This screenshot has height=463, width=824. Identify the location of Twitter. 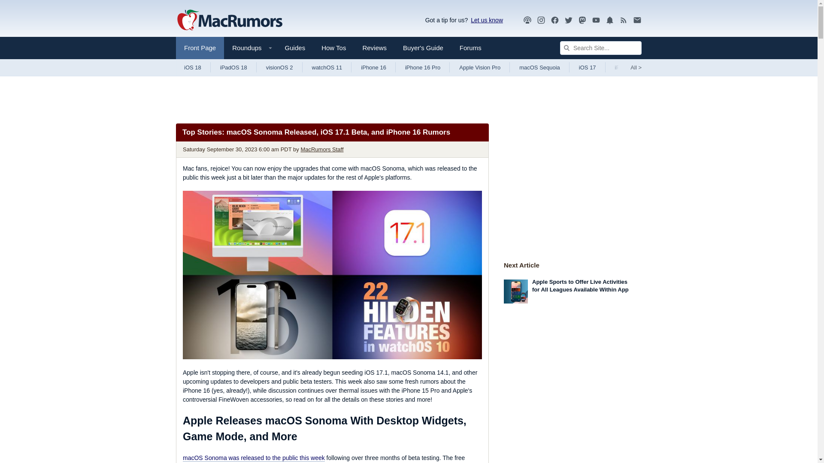
(568, 20).